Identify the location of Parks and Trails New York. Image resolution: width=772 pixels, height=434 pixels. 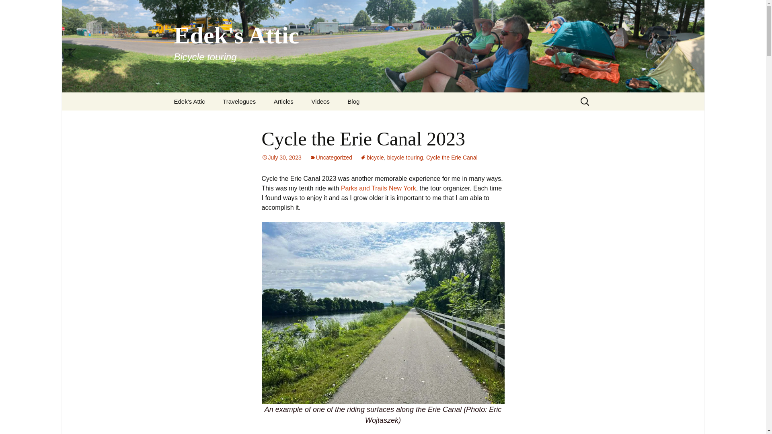
(378, 188).